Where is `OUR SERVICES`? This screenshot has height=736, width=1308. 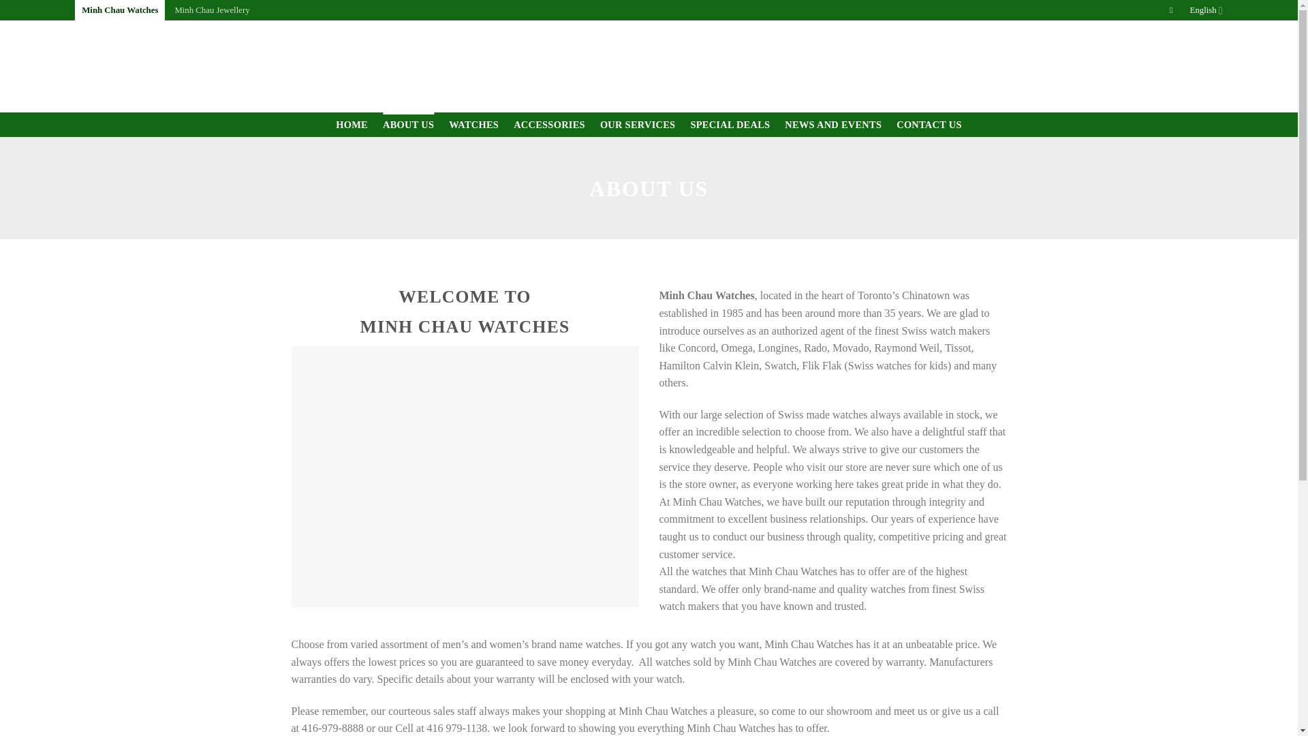
OUR SERVICES is located at coordinates (638, 124).